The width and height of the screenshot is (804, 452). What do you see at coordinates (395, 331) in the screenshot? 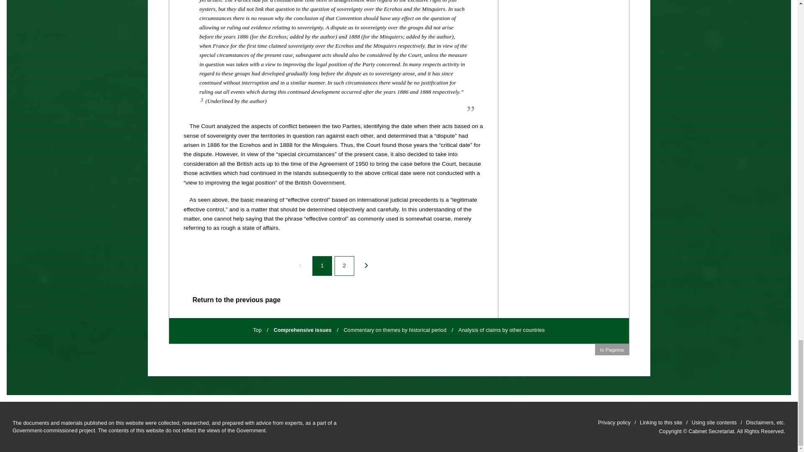
I see `Commentary on themes by historical period` at bounding box center [395, 331].